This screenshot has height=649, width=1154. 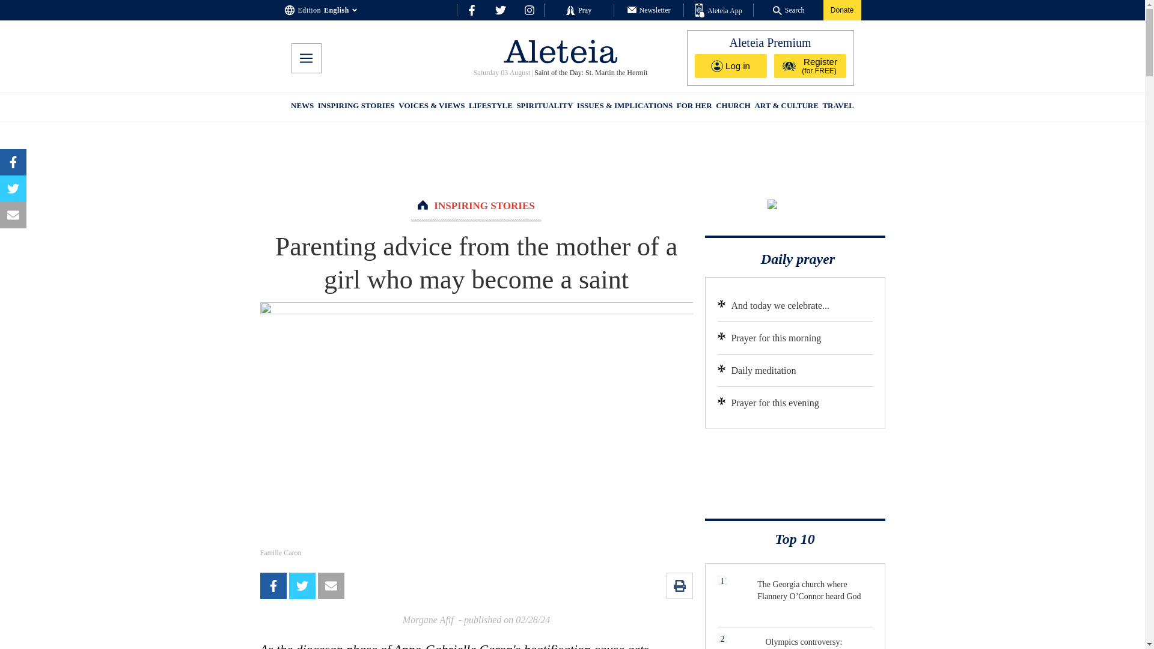 What do you see at coordinates (842, 10) in the screenshot?
I see `Donate` at bounding box center [842, 10].